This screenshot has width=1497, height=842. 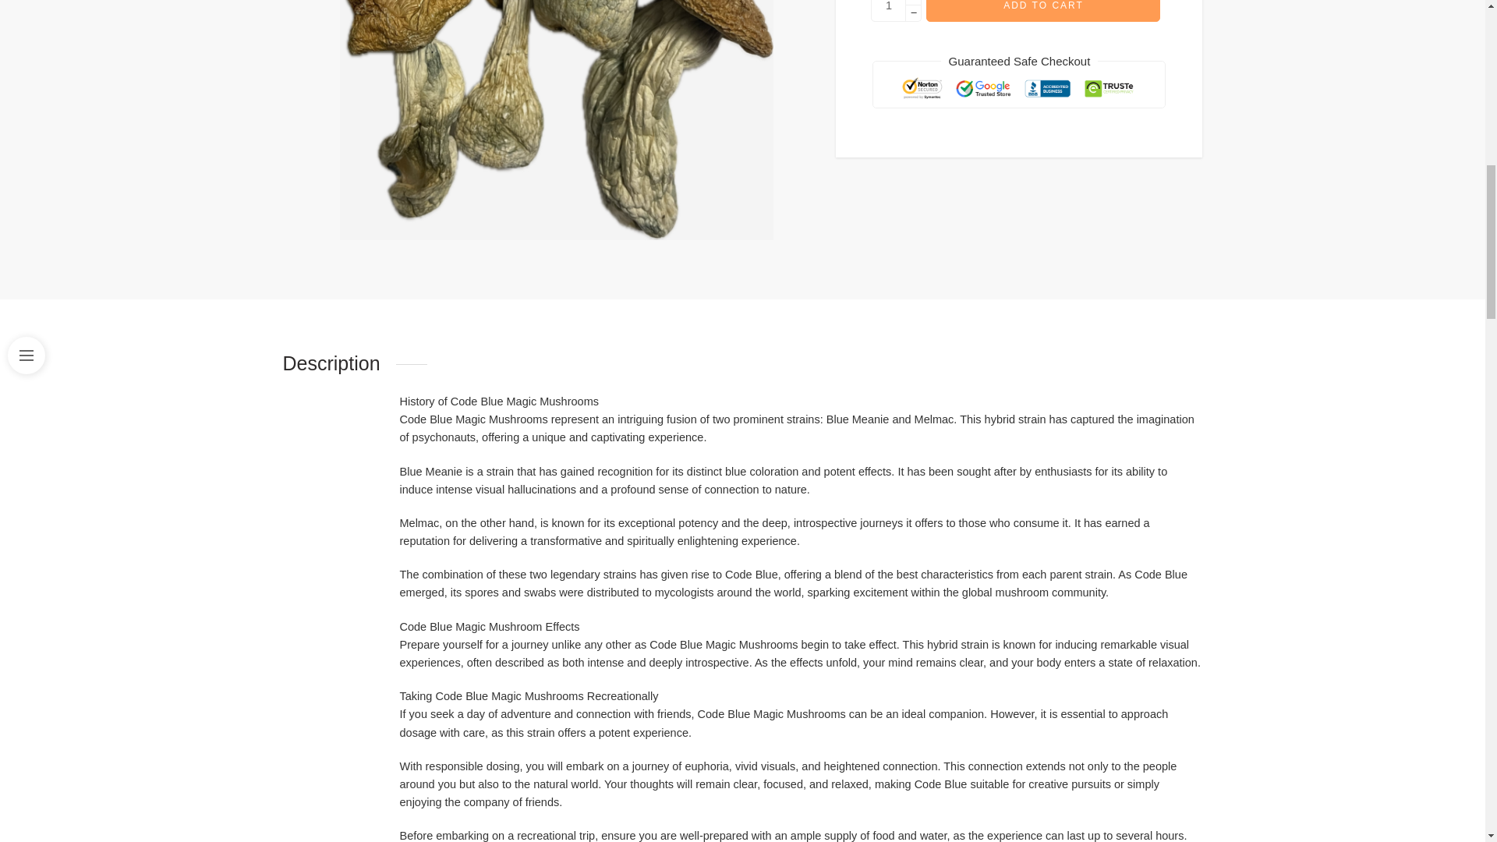 What do you see at coordinates (888, 11) in the screenshot?
I see `1` at bounding box center [888, 11].